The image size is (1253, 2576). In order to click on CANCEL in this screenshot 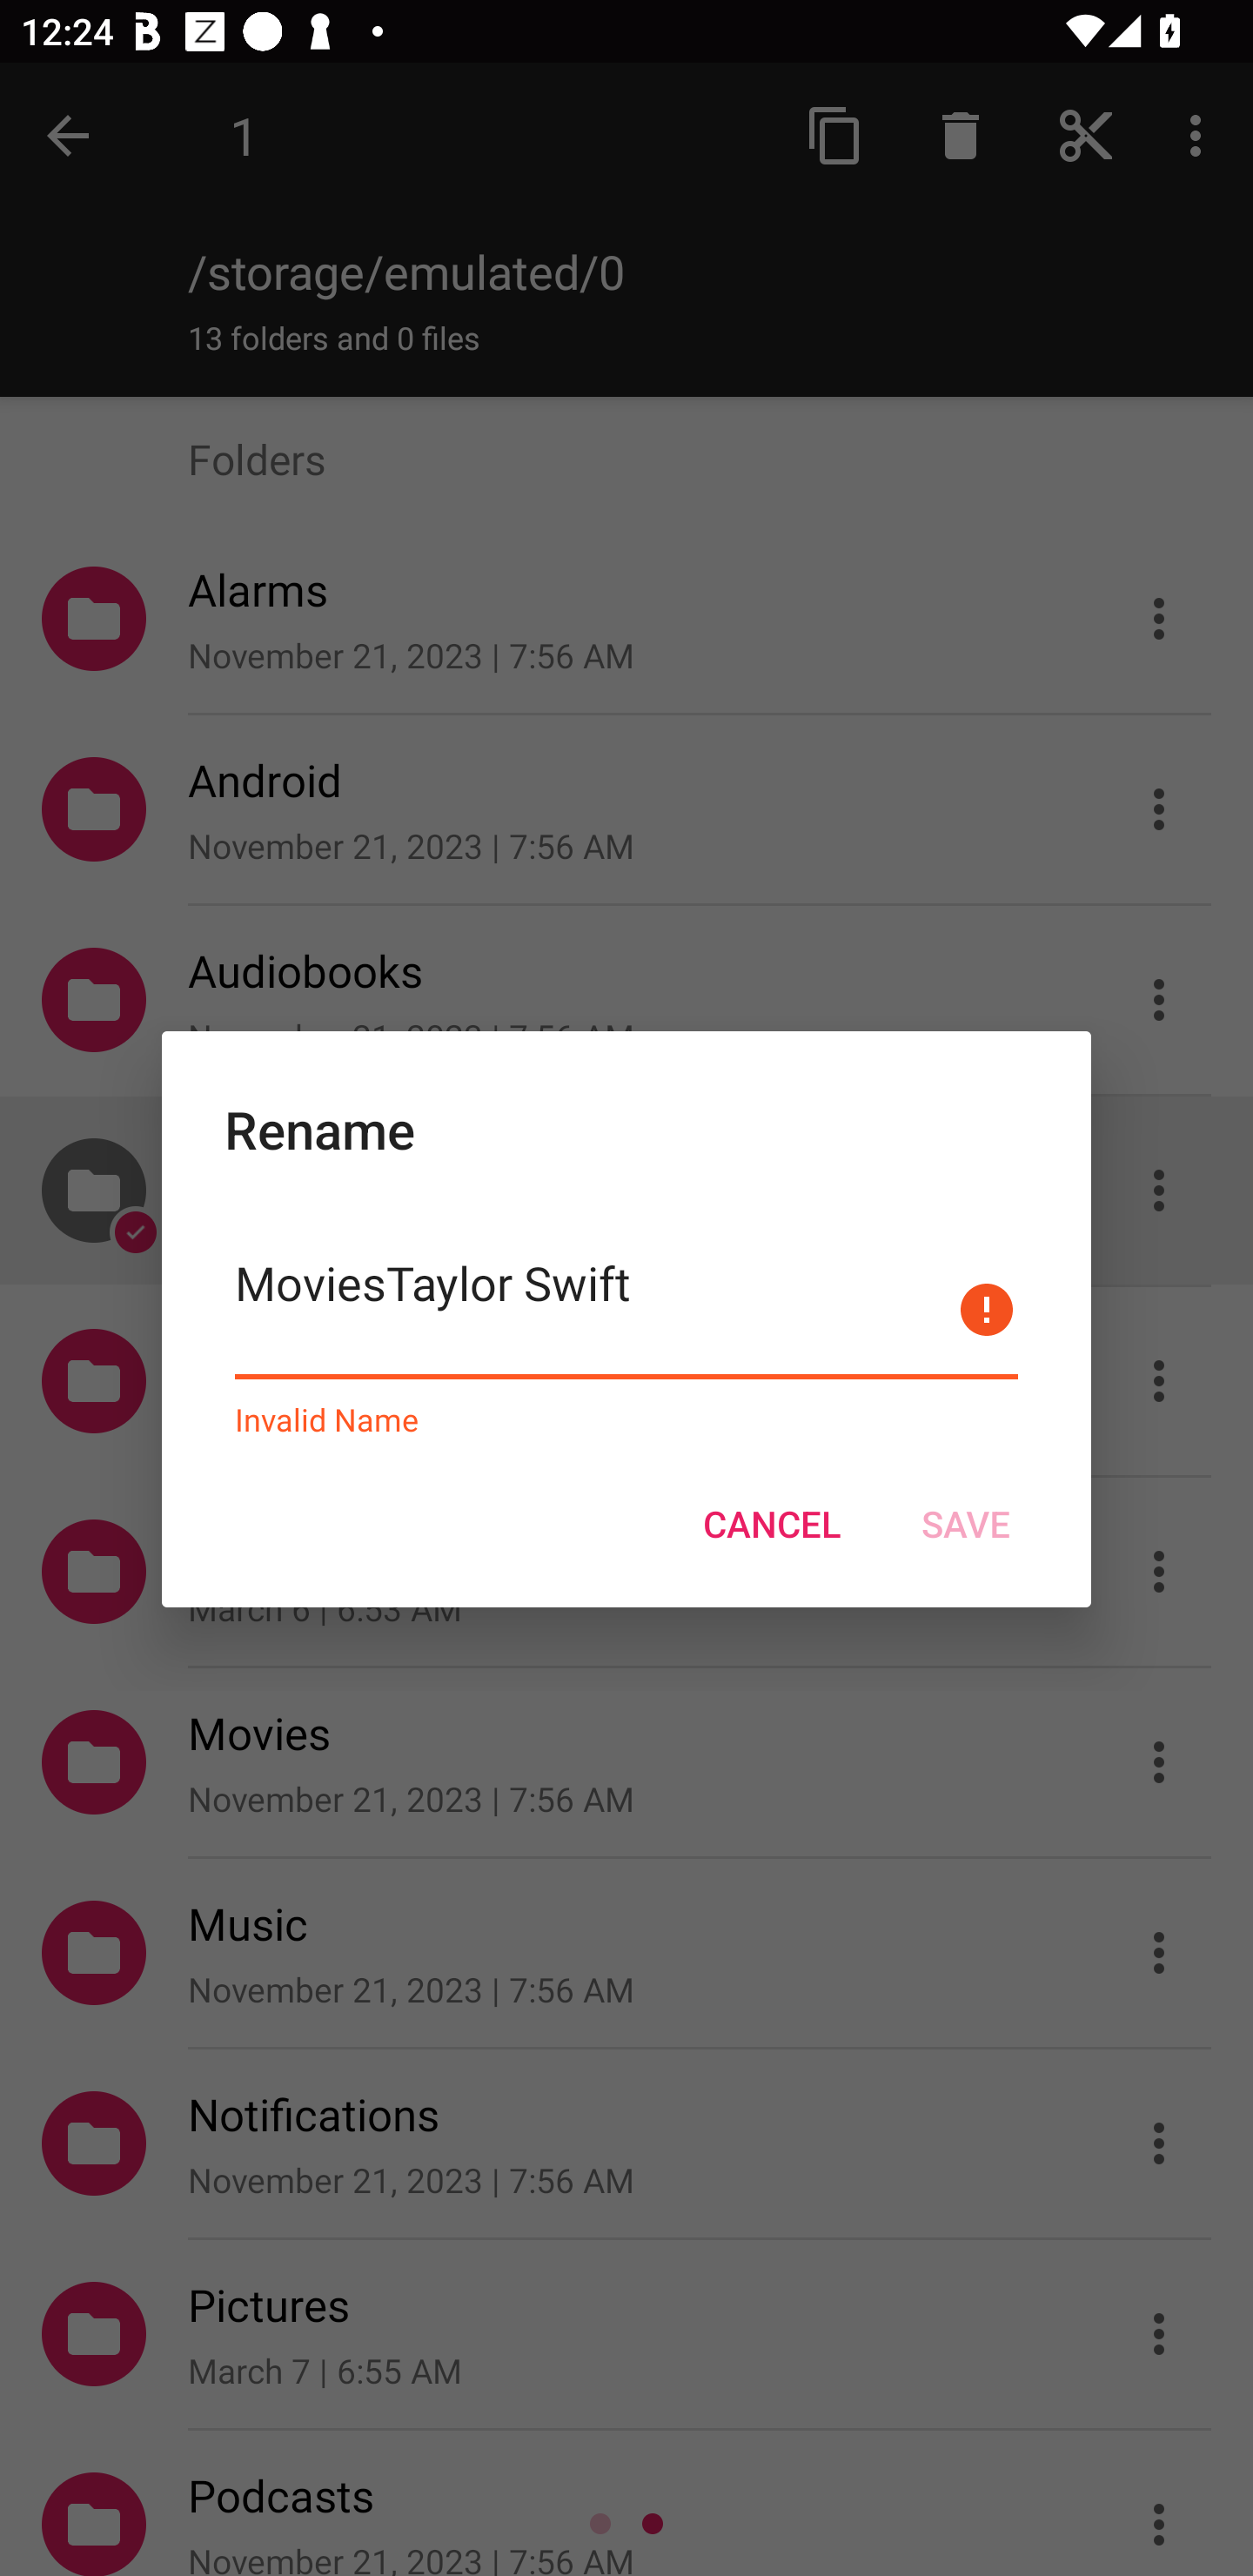, I will do `click(771, 1523)`.